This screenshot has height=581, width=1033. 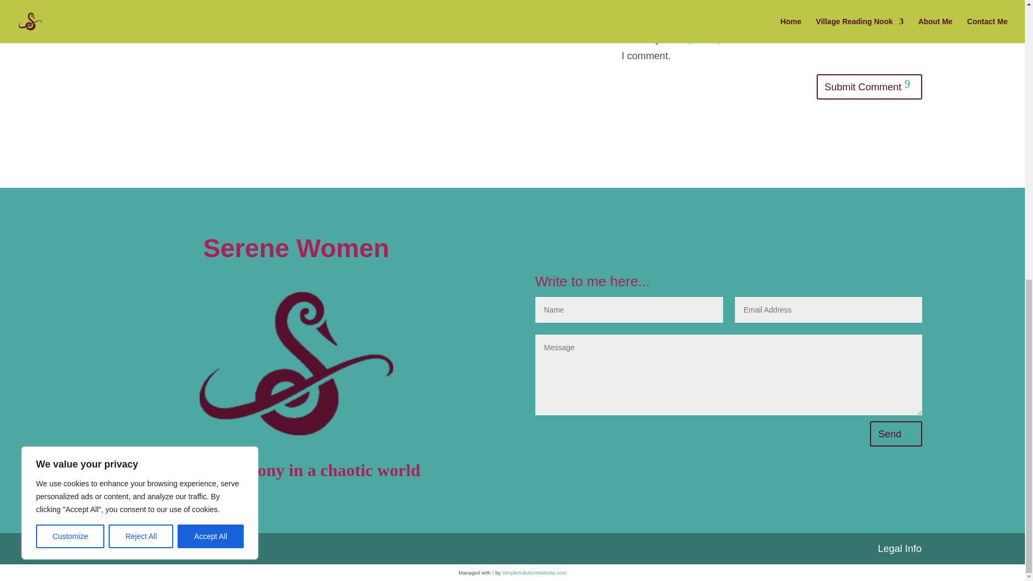 What do you see at coordinates (70, 4) in the screenshot?
I see `Customize` at bounding box center [70, 4].